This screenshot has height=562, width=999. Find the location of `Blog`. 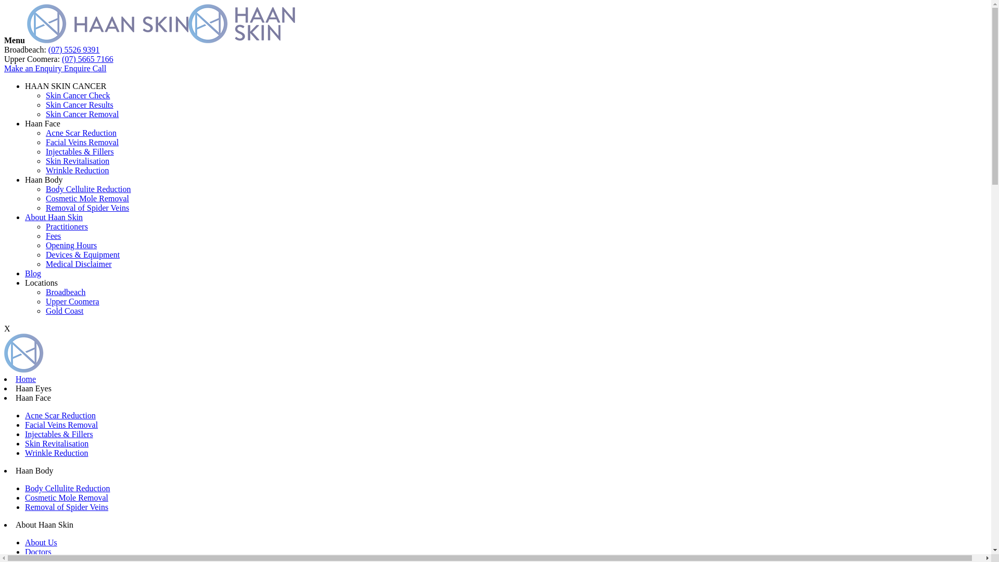

Blog is located at coordinates (33, 274).